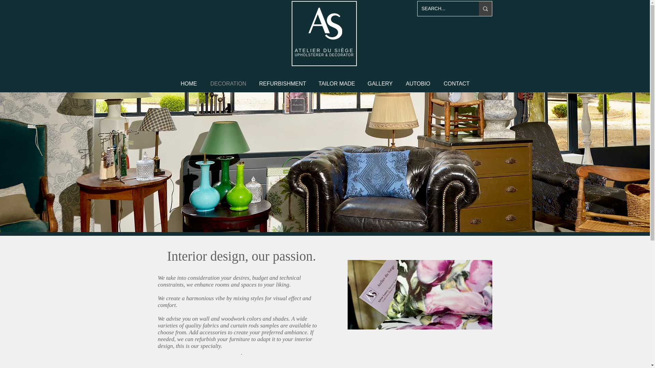 This screenshot has width=655, height=368. Describe the element at coordinates (189, 82) in the screenshot. I see `HOME` at that location.